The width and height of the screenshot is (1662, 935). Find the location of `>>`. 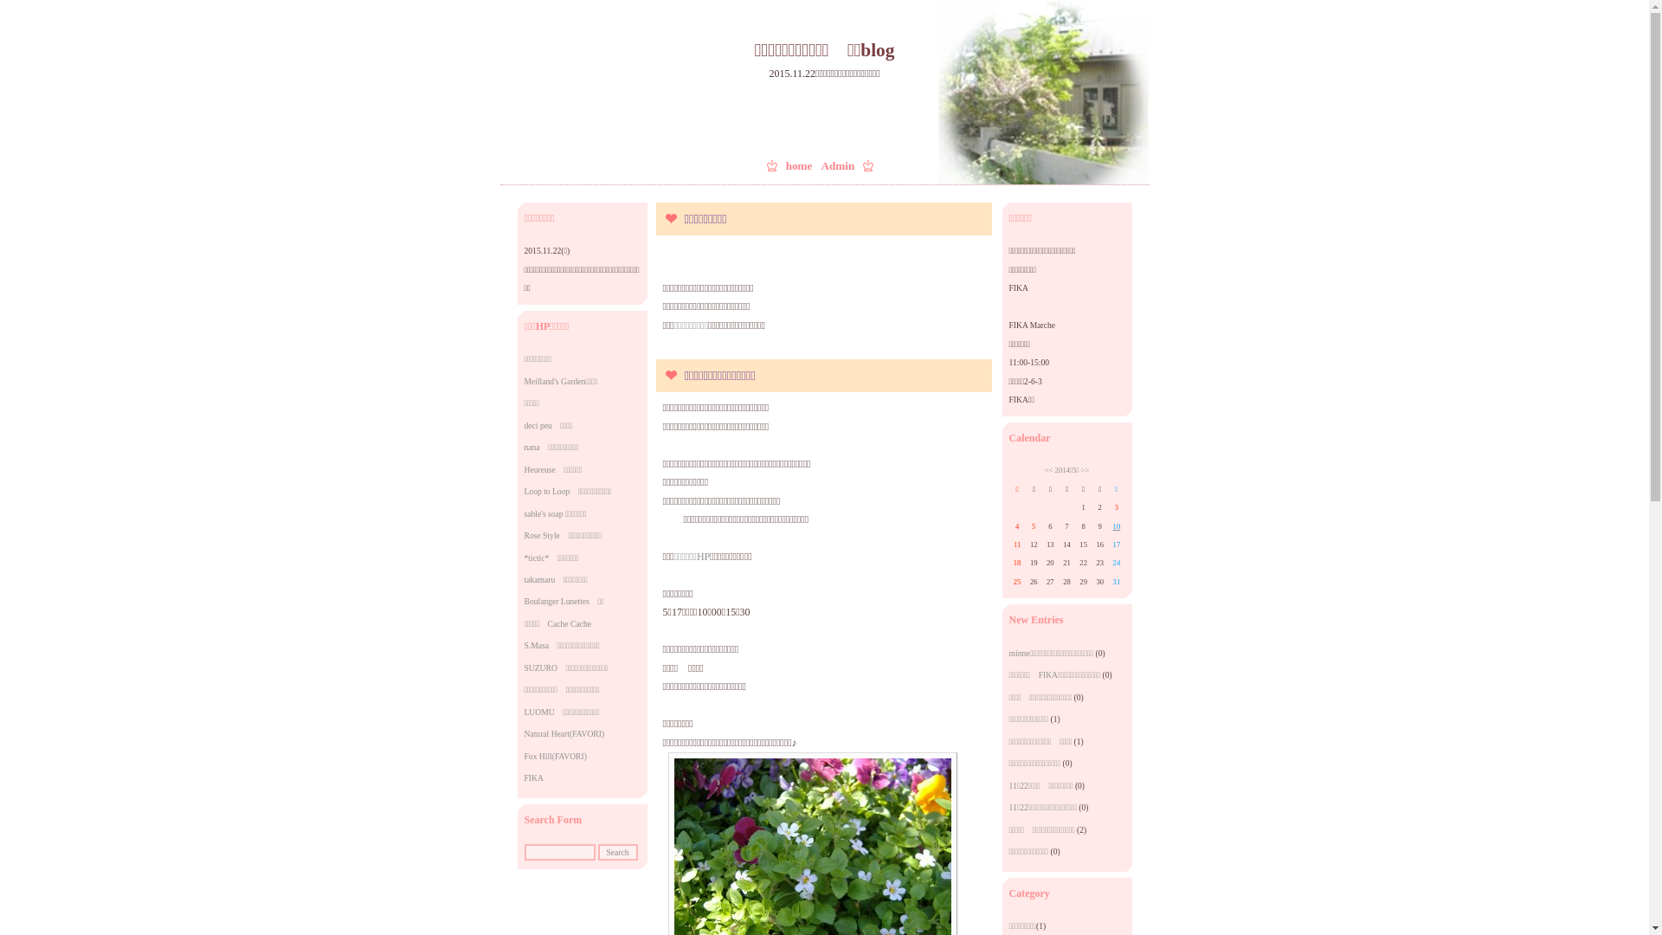

>> is located at coordinates (1085, 470).